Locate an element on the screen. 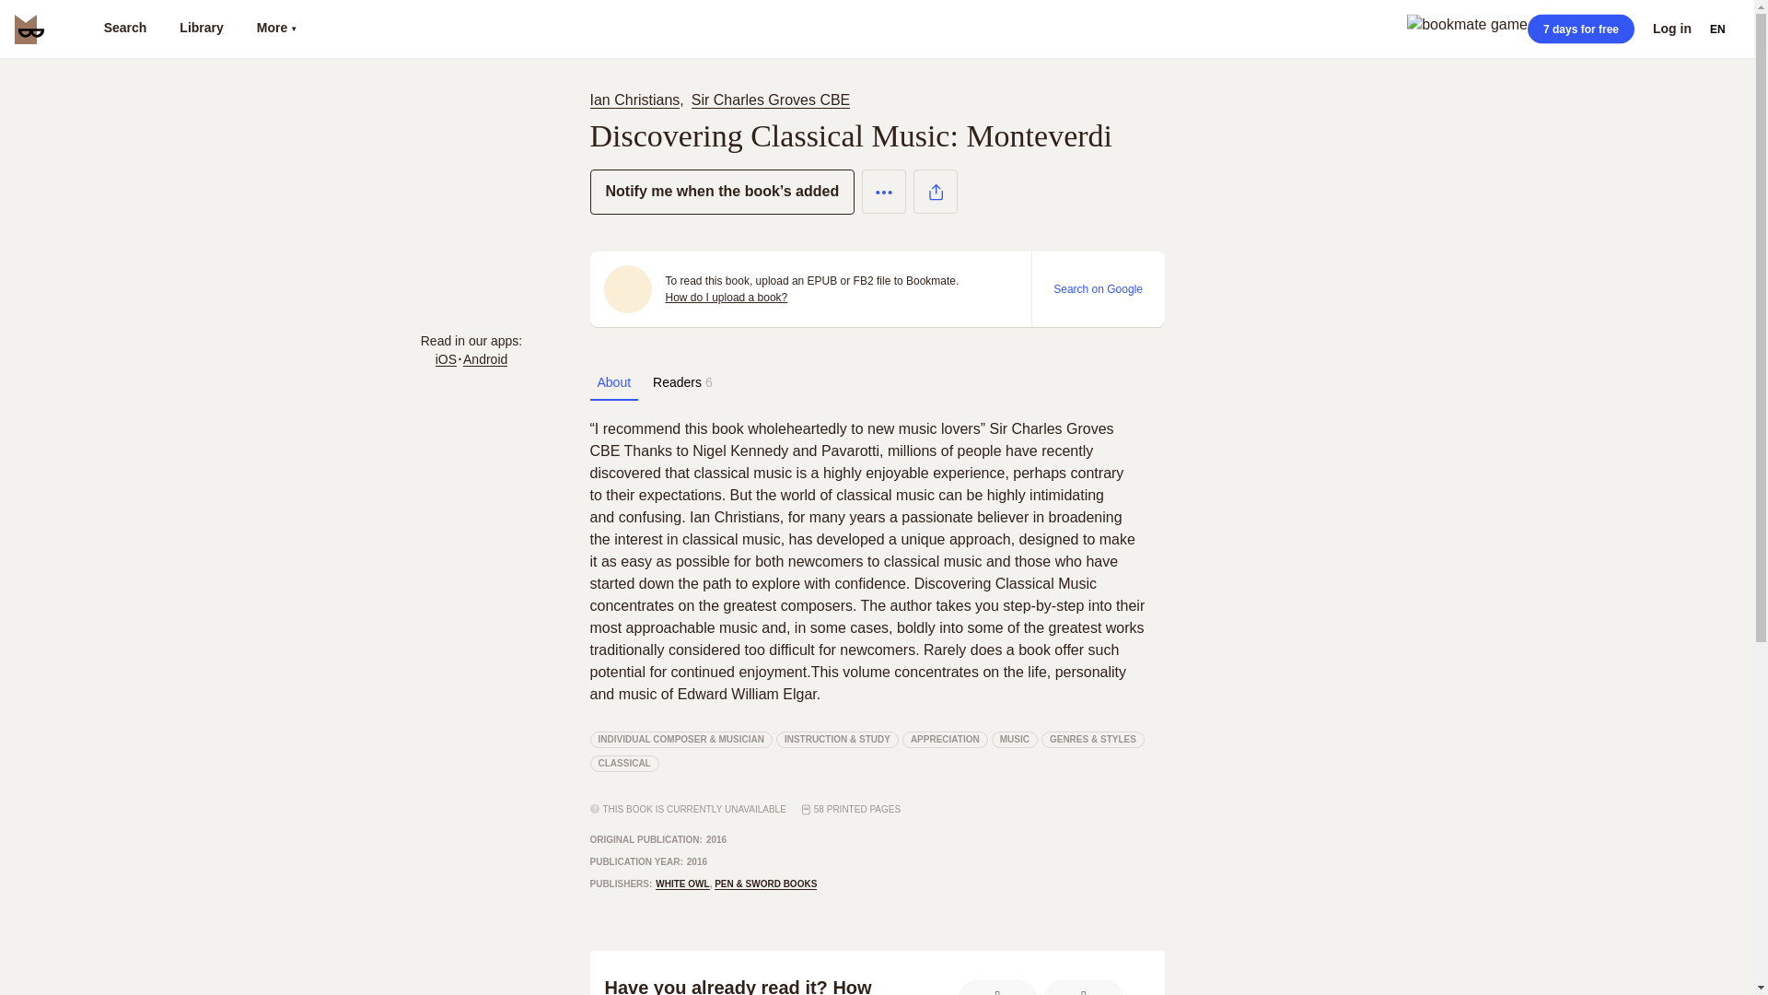 Image resolution: width=1768 pixels, height=995 pixels. Ian Christians is located at coordinates (634, 99).